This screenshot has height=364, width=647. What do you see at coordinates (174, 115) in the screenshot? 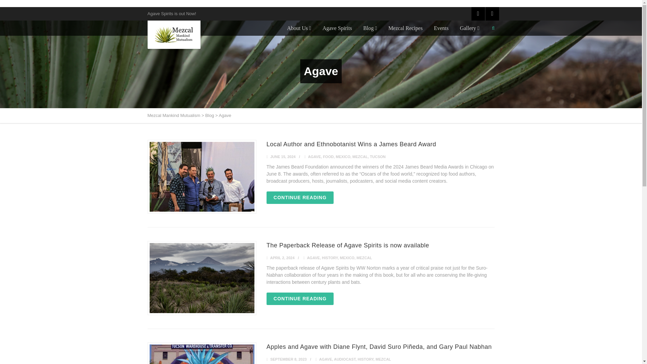
I see `Mezcal Mankind Mutualism` at bounding box center [174, 115].